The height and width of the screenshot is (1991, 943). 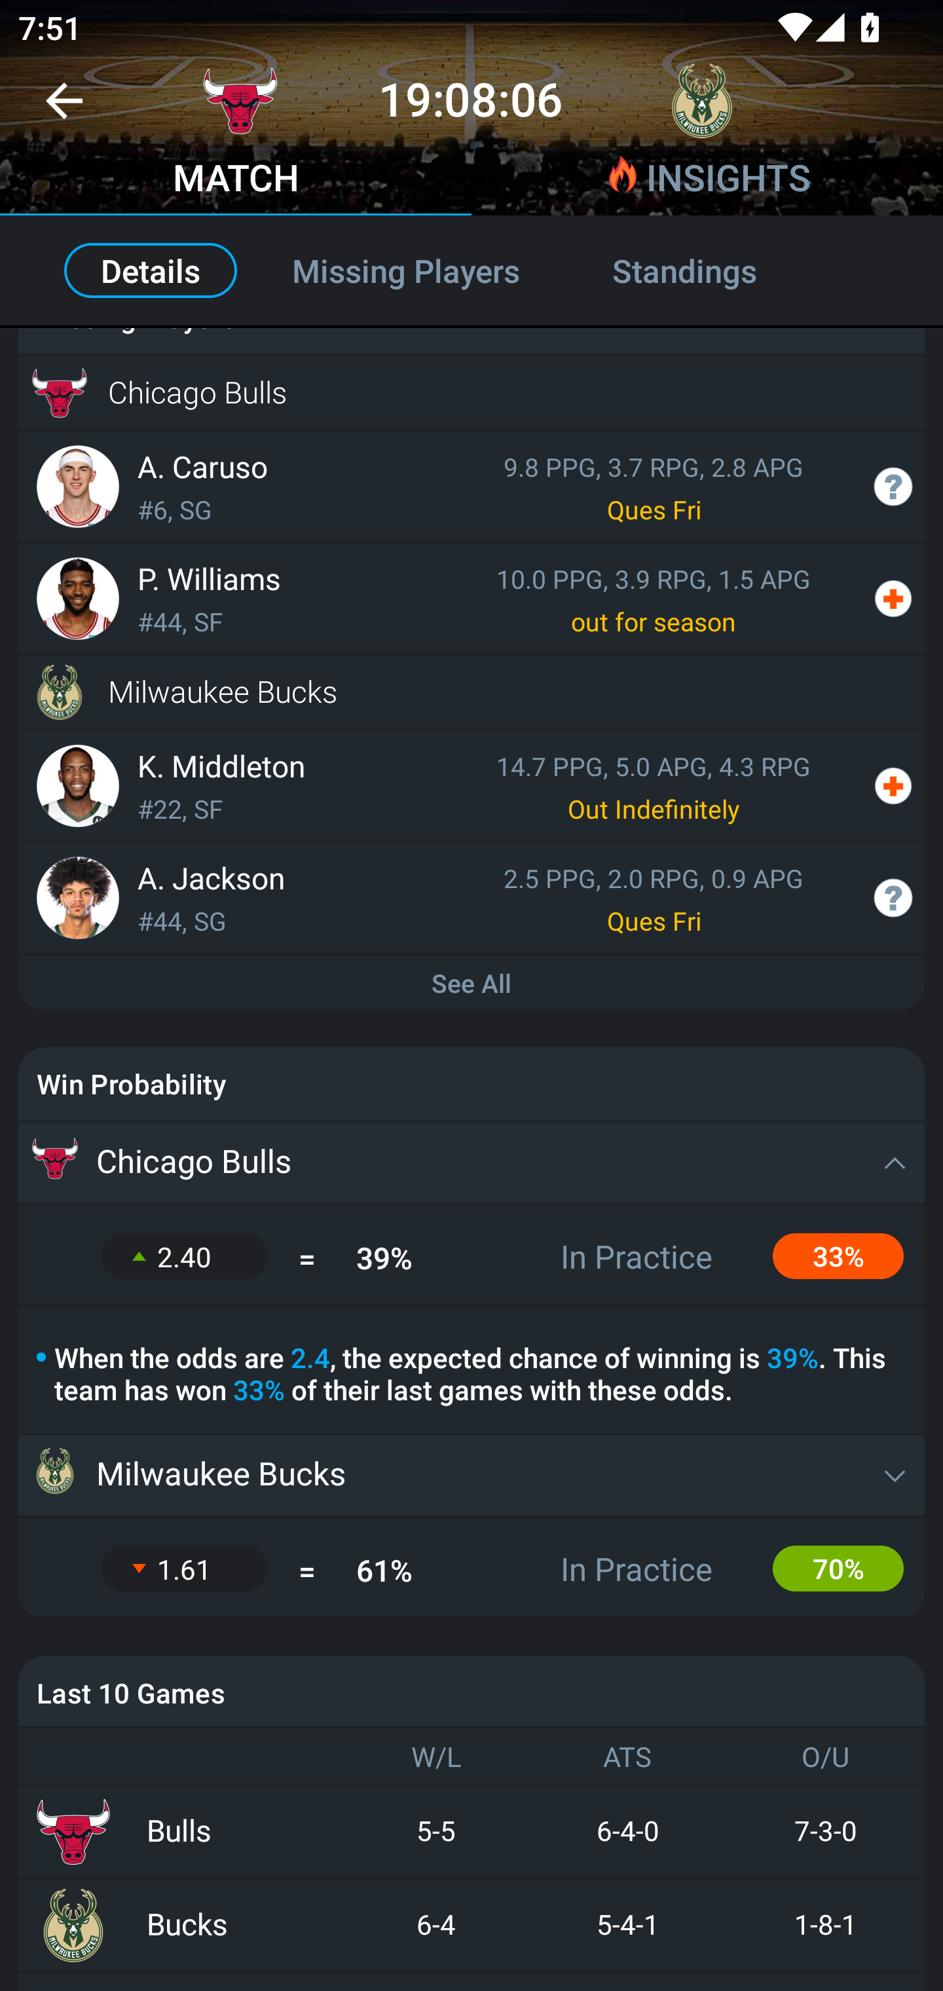 I want to click on Chicago Bulls, so click(x=471, y=1163).